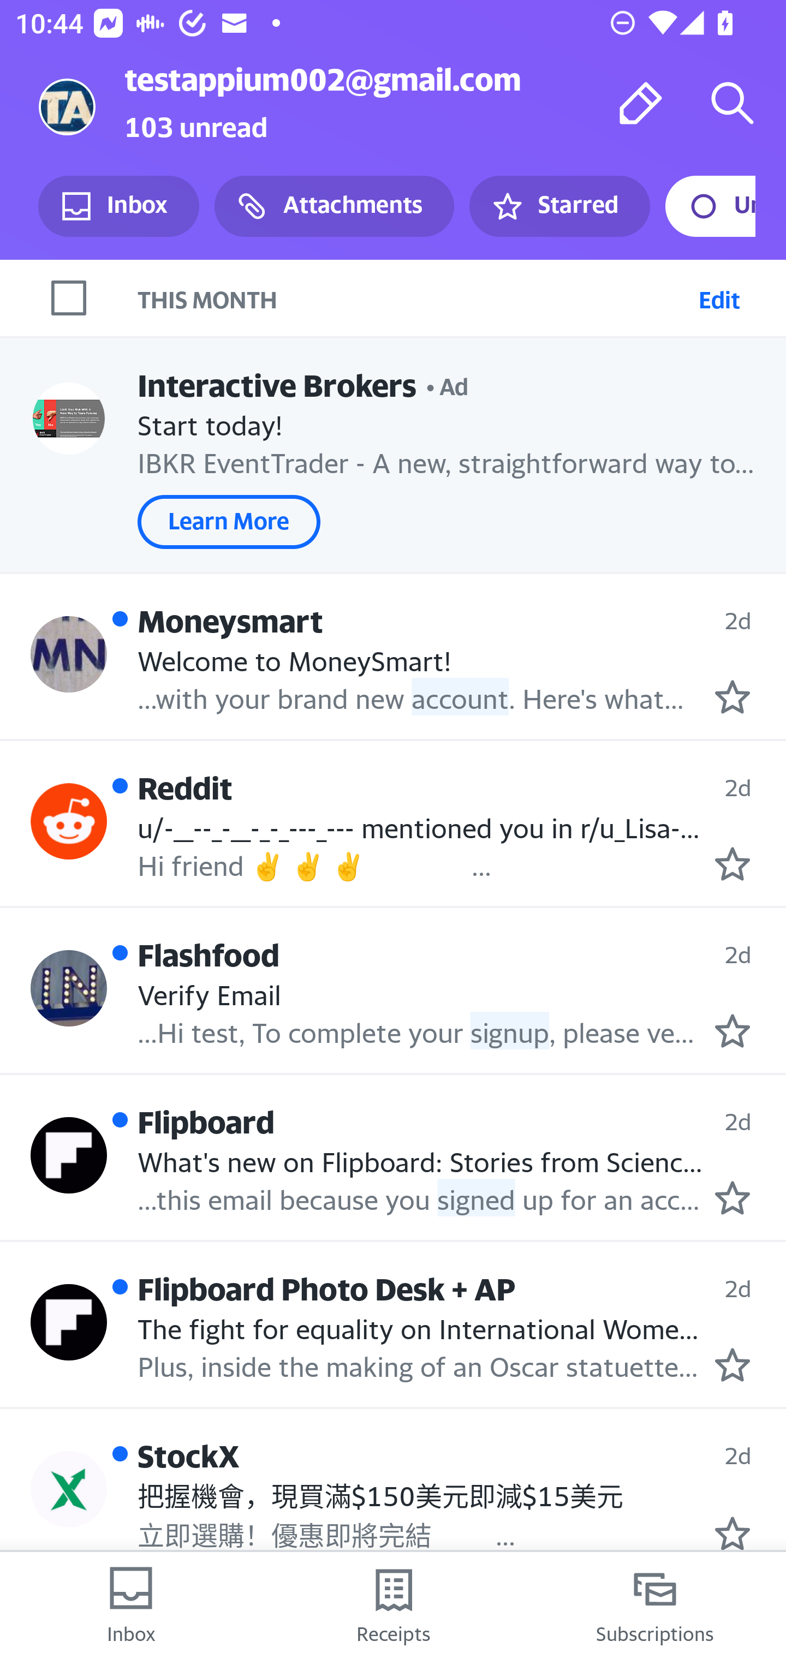 This screenshot has width=786, height=1659. What do you see at coordinates (733, 1198) in the screenshot?
I see `Mark as starred.` at bounding box center [733, 1198].